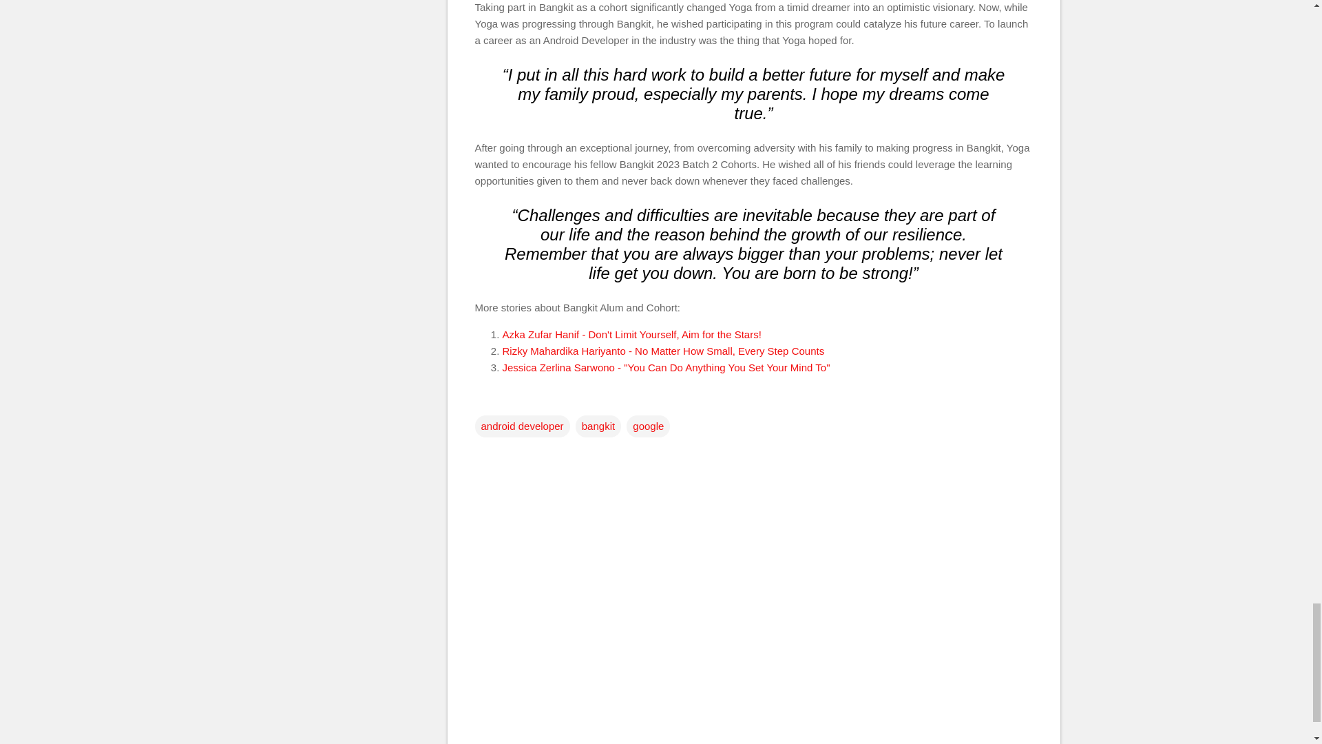  What do you see at coordinates (649, 426) in the screenshot?
I see `google` at bounding box center [649, 426].